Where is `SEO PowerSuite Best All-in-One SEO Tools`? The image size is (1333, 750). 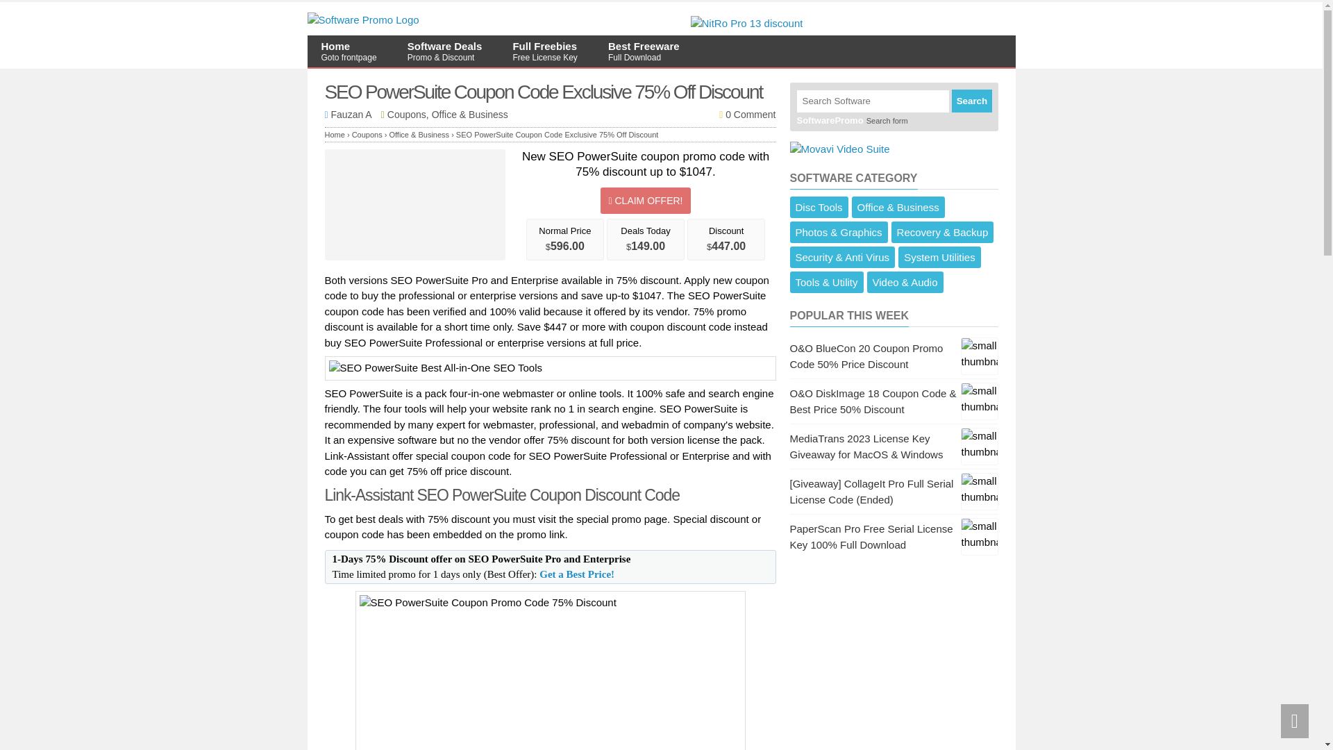 SEO PowerSuite Best All-in-One SEO Tools is located at coordinates (335, 134).